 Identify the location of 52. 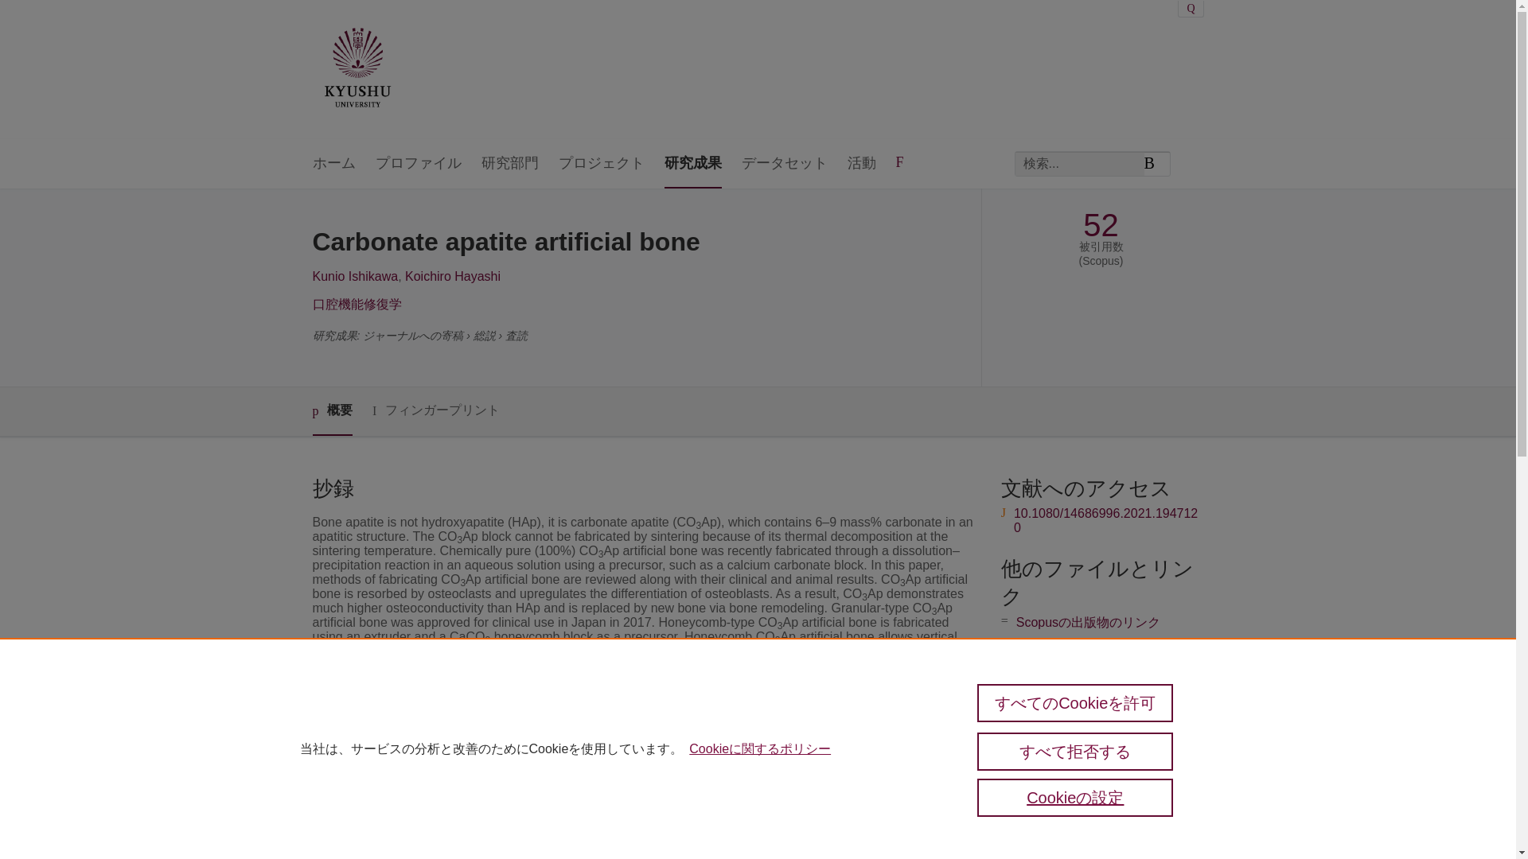
(1101, 225).